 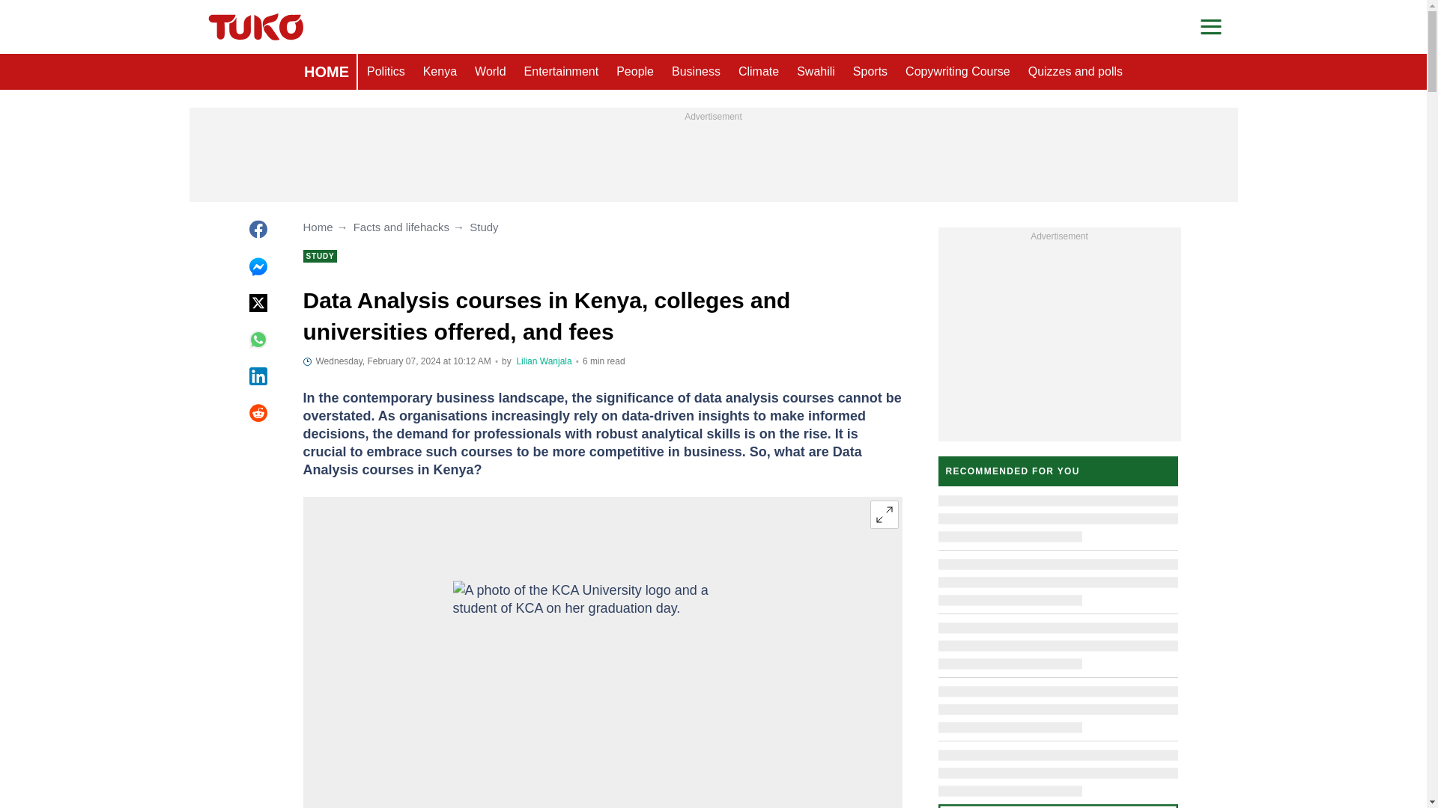 I want to click on Kenya, so click(x=440, y=72).